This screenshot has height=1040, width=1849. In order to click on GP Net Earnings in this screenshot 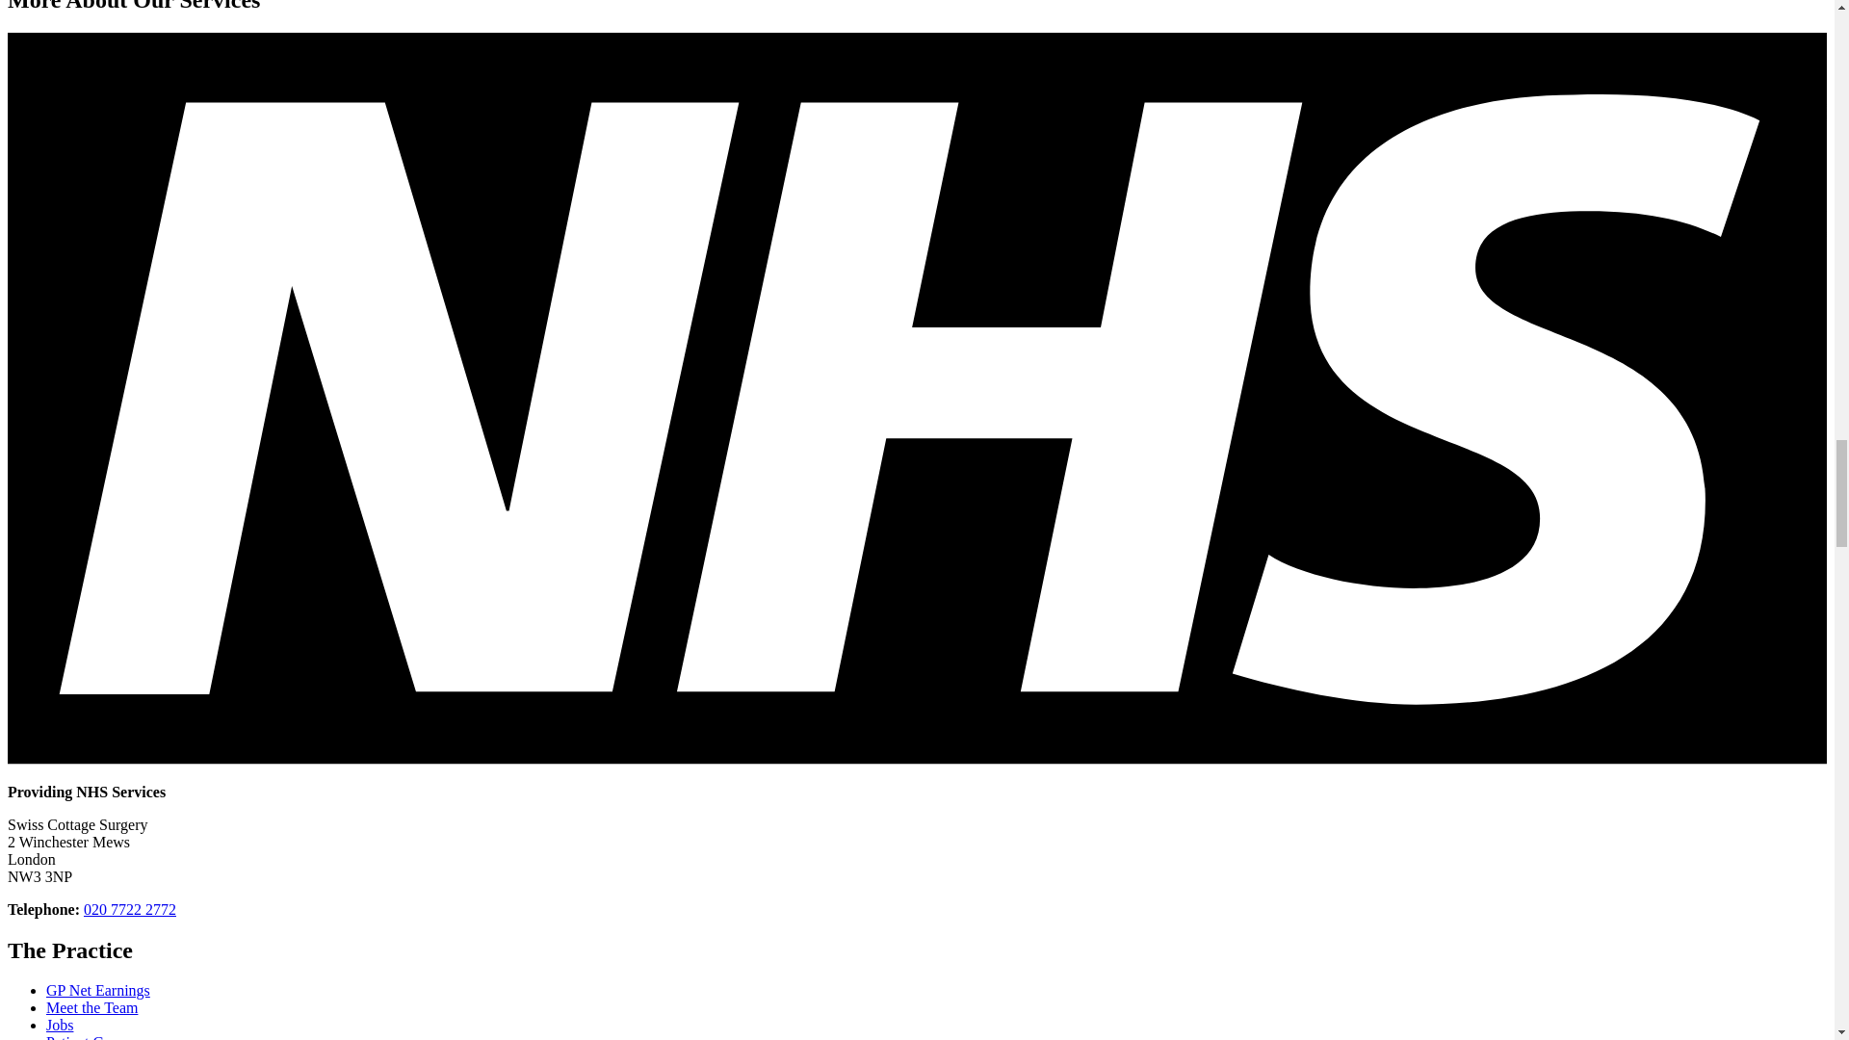, I will do `click(98, 990)`.